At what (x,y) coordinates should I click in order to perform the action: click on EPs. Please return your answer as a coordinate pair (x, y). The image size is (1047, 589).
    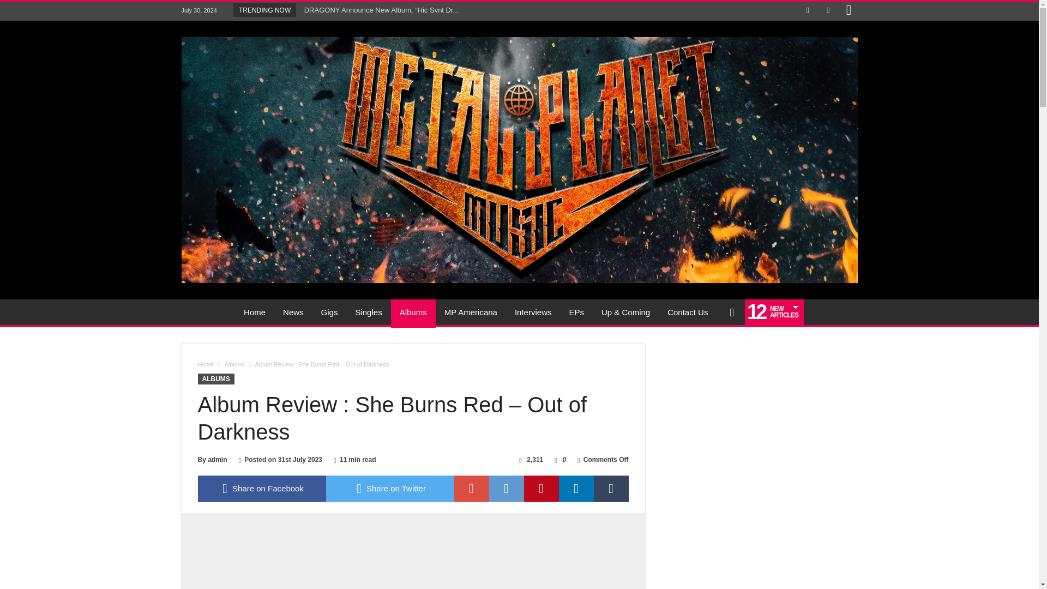
    Looking at the image, I should click on (576, 312).